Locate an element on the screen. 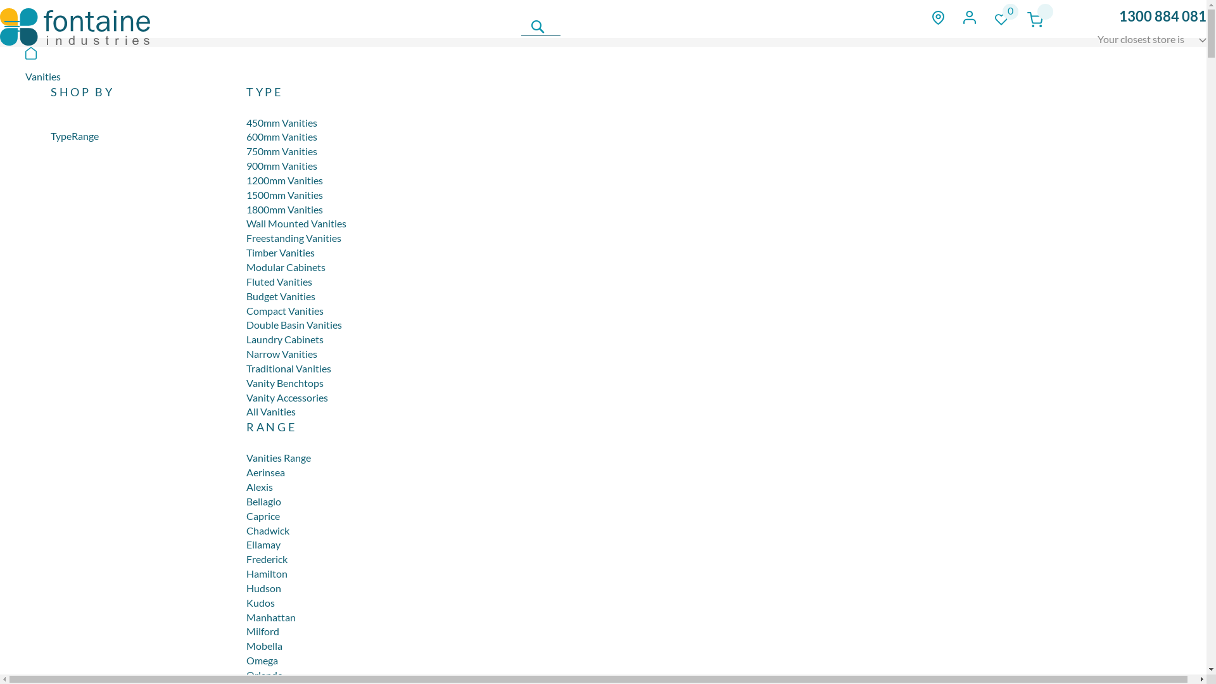 This screenshot has width=1216, height=684. All Vanities is located at coordinates (271, 412).